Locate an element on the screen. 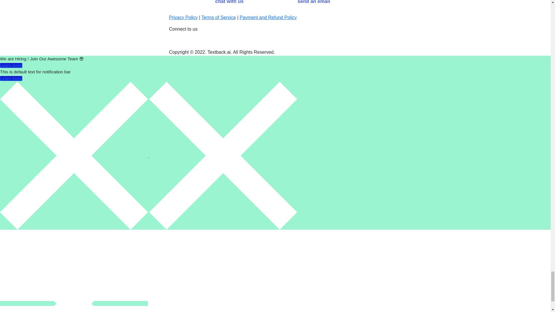  send an email is located at coordinates (313, 5).